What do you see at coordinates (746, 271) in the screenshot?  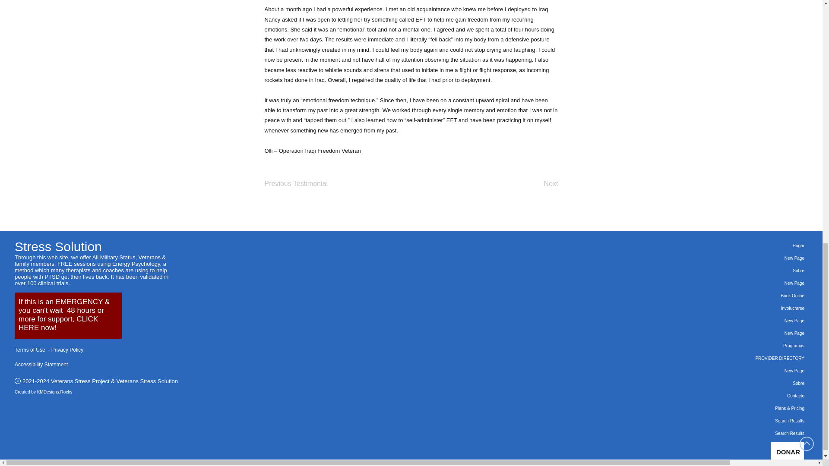 I see `Sobre` at bounding box center [746, 271].